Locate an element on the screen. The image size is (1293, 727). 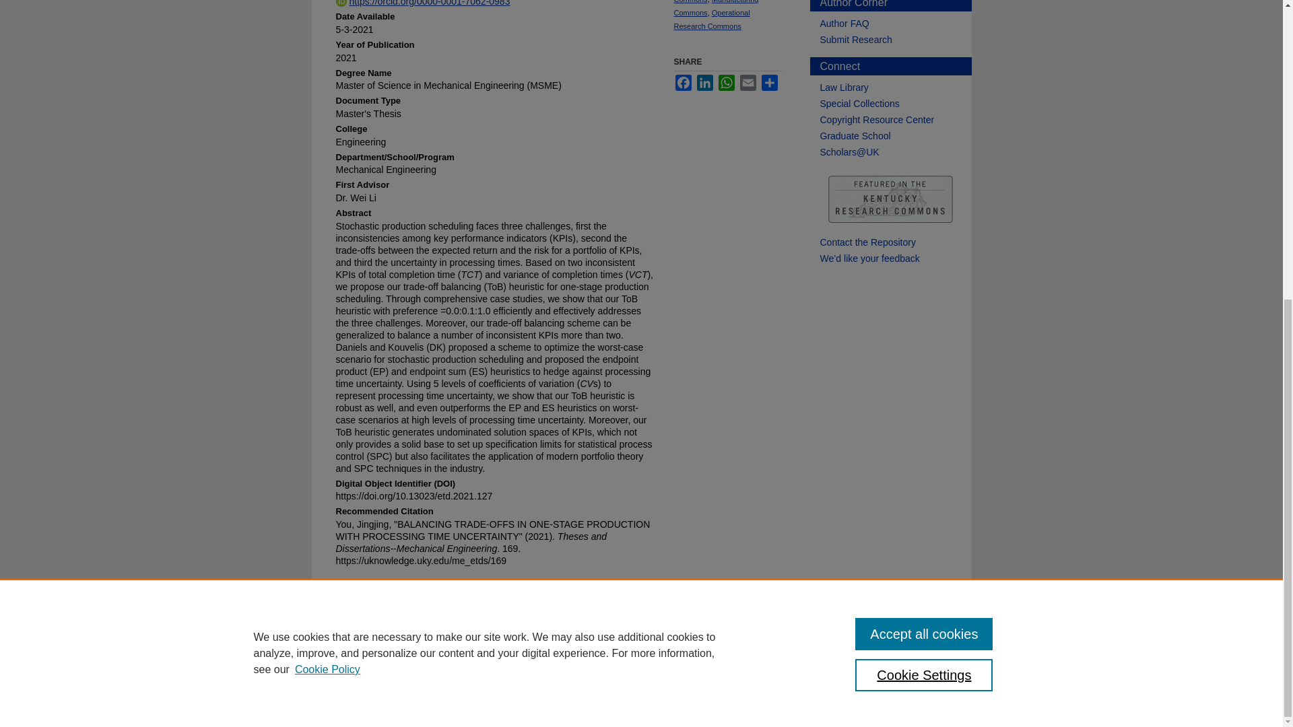
Email is located at coordinates (748, 83).